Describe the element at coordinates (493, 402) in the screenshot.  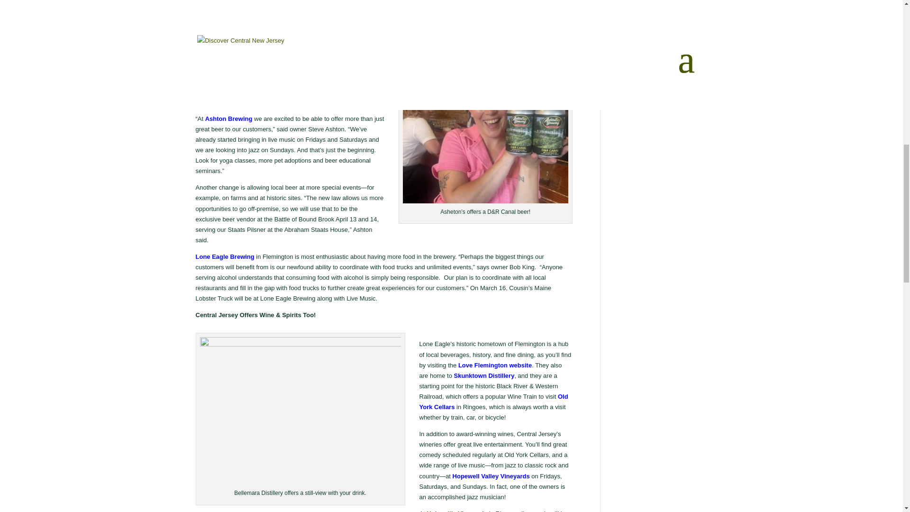
I see `Old York Cellars` at that location.